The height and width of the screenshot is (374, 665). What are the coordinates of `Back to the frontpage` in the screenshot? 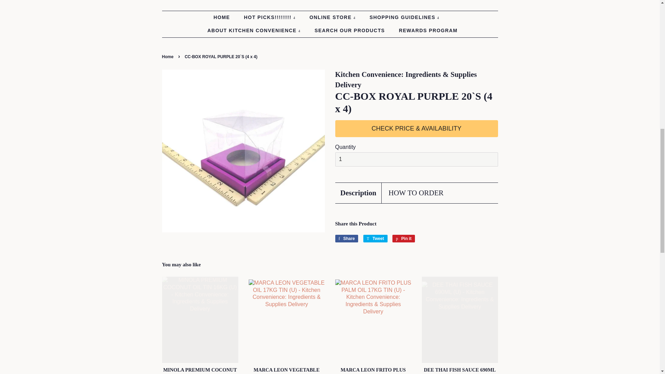 It's located at (169, 56).